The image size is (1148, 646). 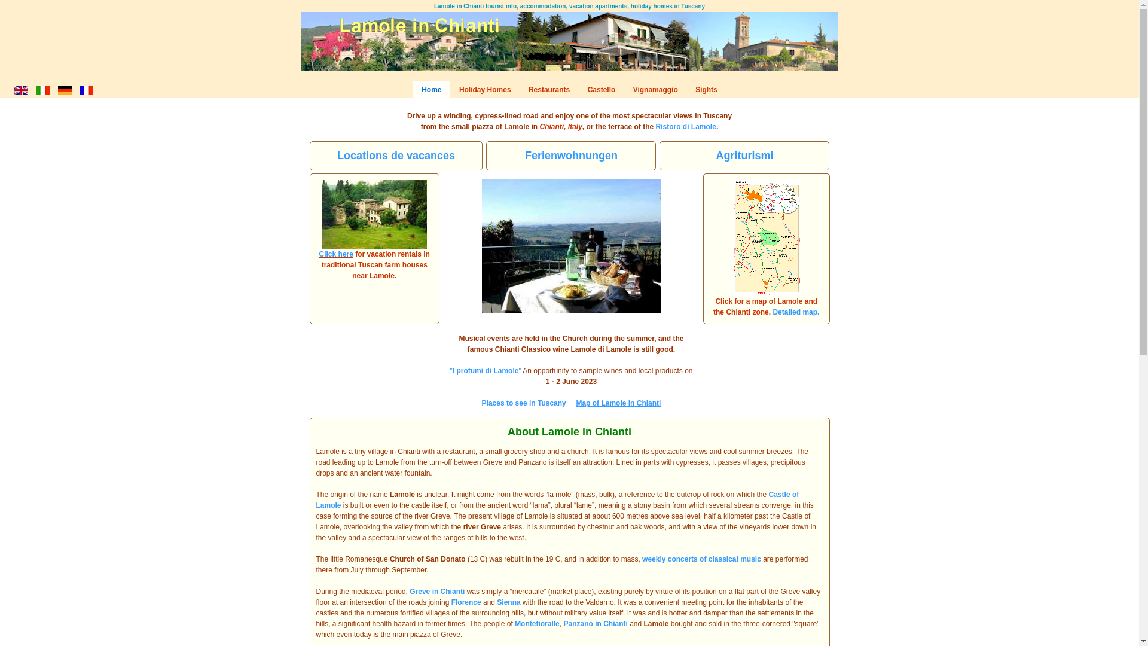 I want to click on Places to see in Tuscany, so click(x=524, y=403).